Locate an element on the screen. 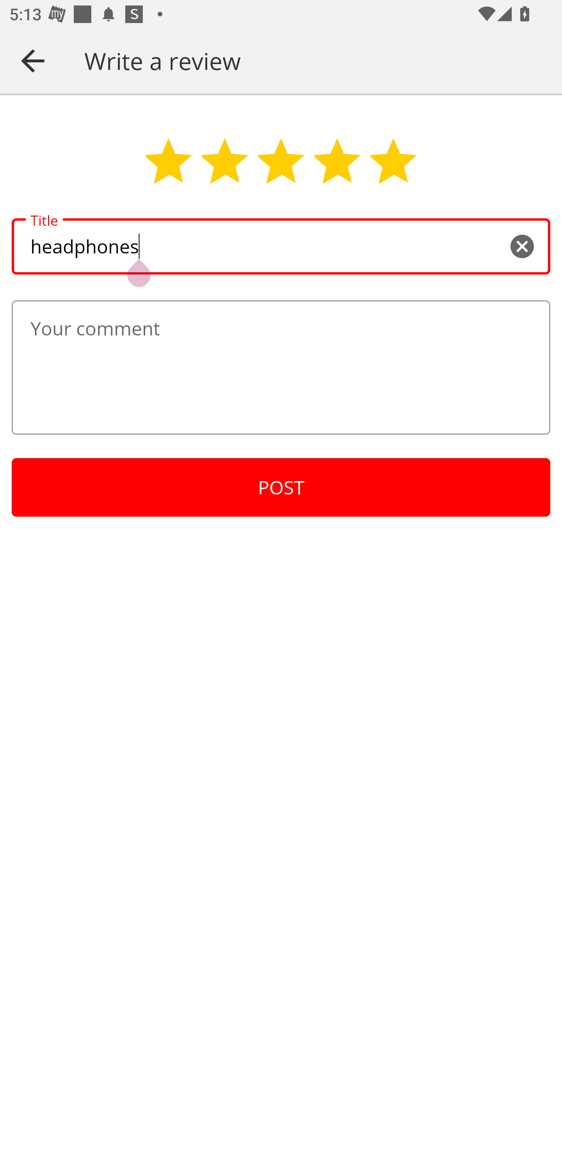 This screenshot has height=1156, width=562. POST is located at coordinates (281, 487).